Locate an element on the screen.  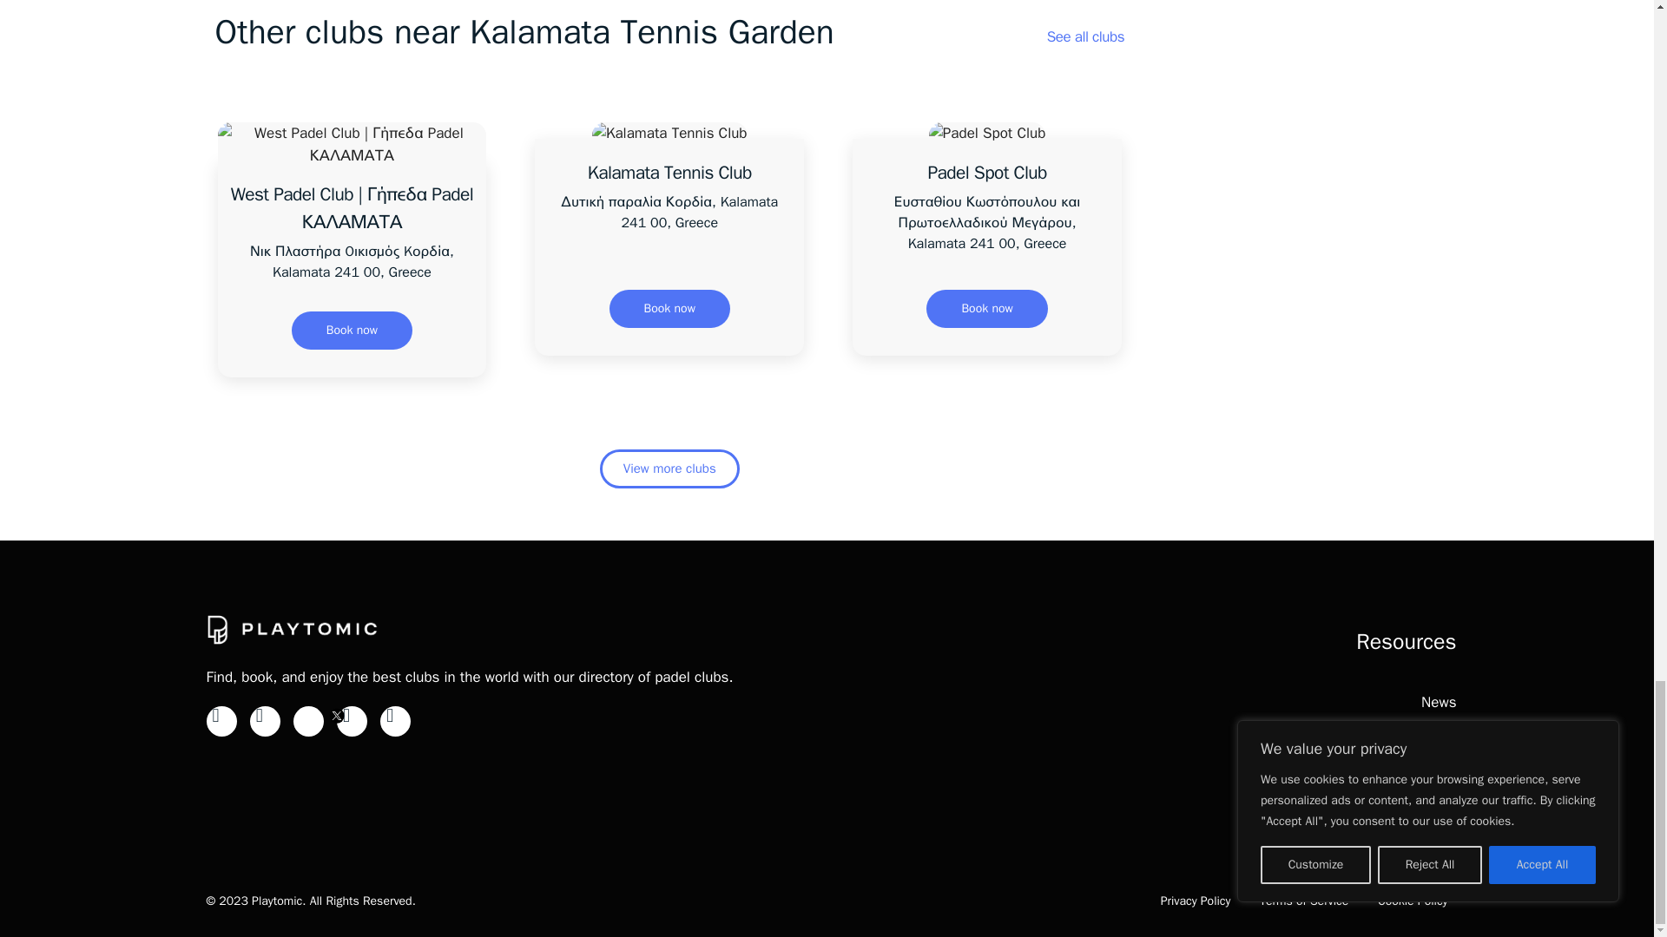
See all clubs is located at coordinates (1085, 36).